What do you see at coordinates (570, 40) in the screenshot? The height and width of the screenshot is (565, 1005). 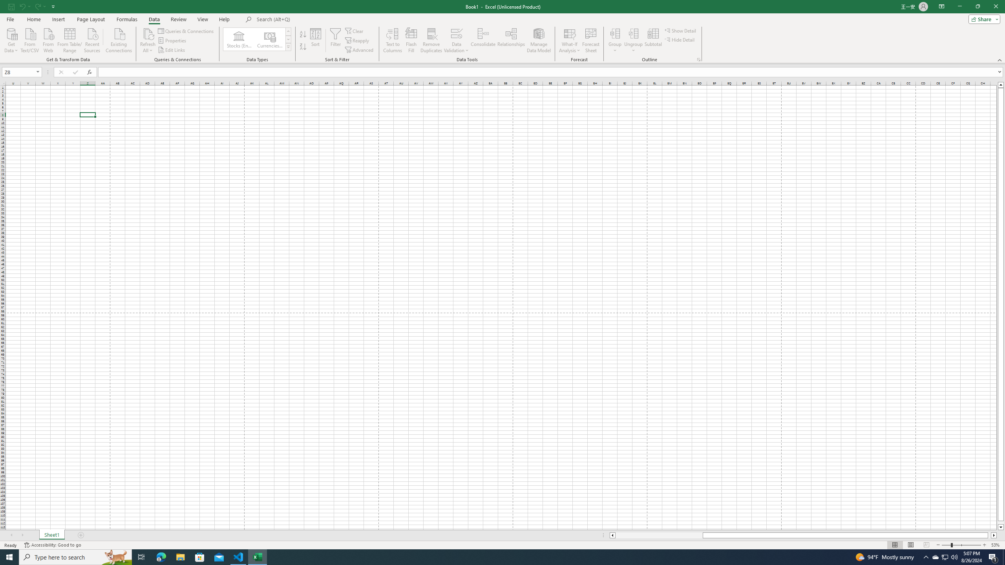 I see `What-If Analysis` at bounding box center [570, 40].